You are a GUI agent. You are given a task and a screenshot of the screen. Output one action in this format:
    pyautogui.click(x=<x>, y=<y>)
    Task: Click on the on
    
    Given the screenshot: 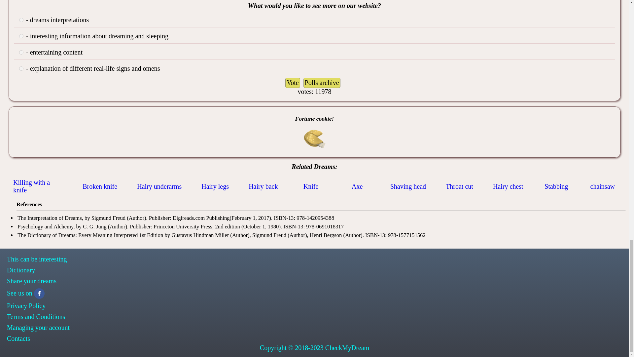 What is the action you would take?
    pyautogui.click(x=21, y=20)
    